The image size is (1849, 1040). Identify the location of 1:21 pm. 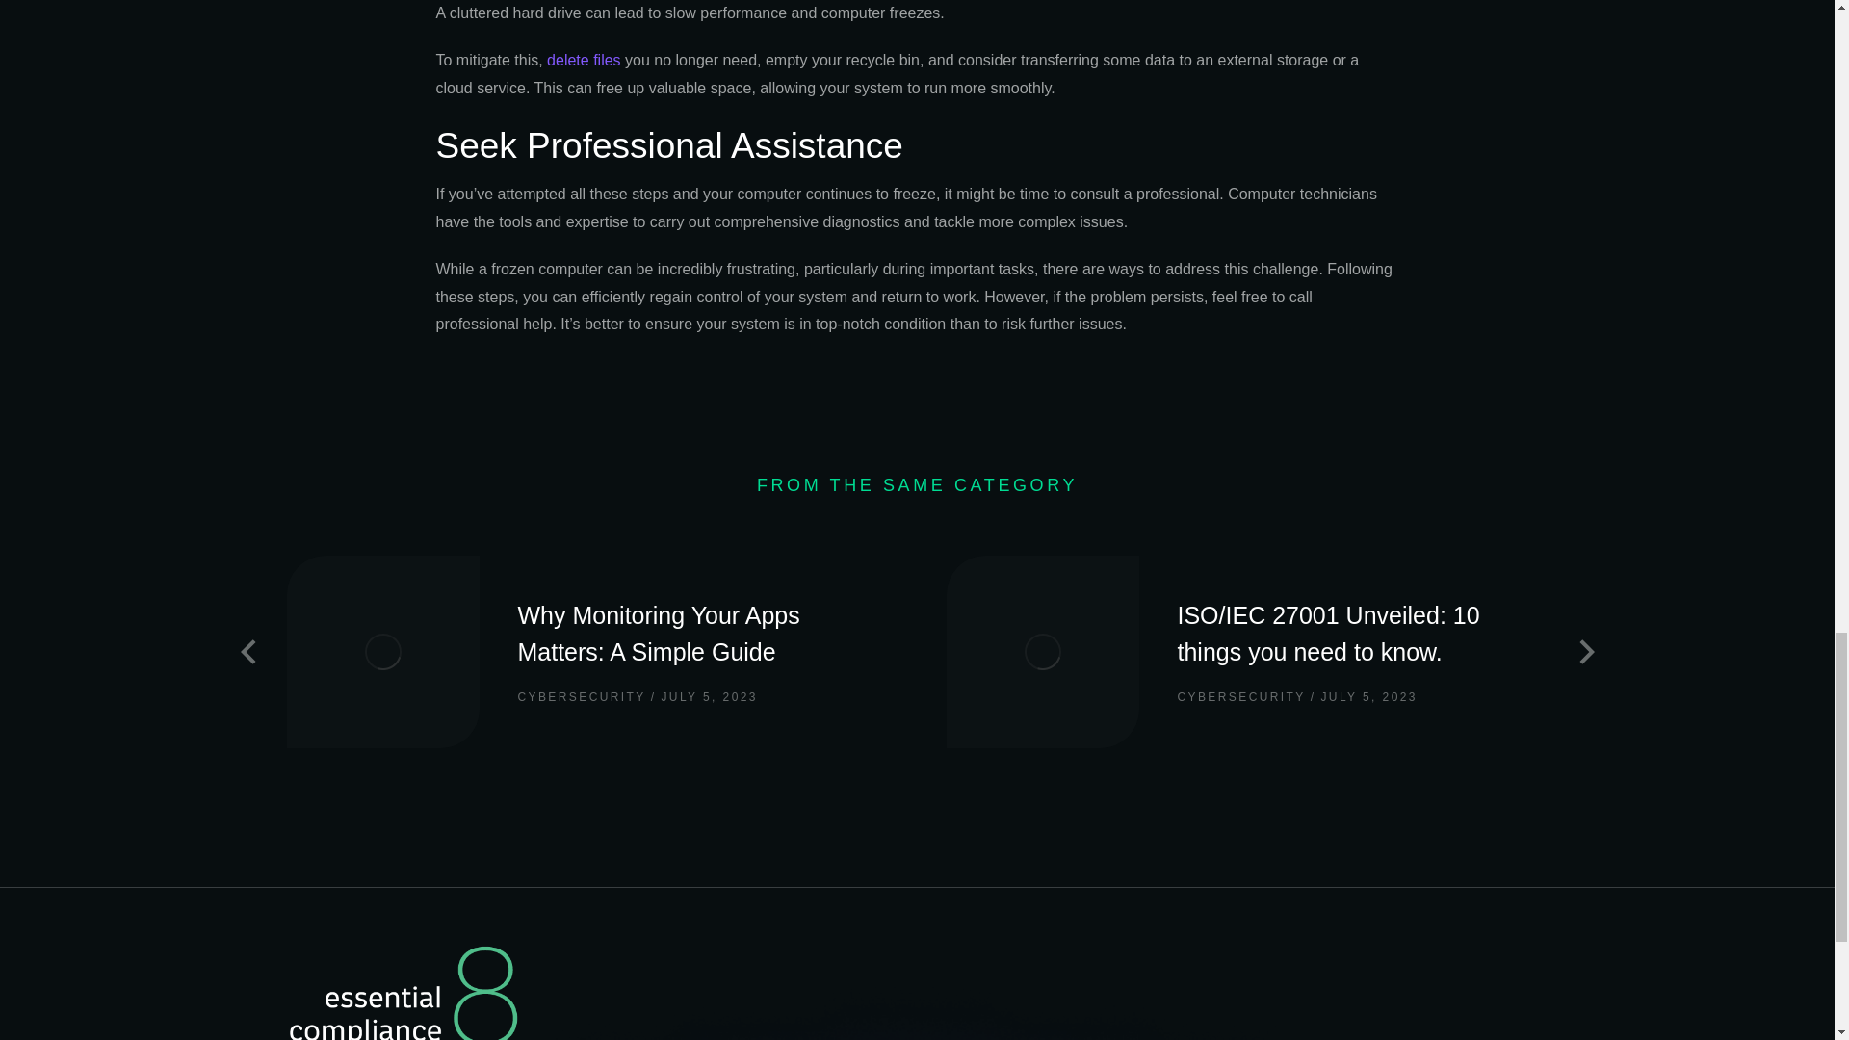
(704, 697).